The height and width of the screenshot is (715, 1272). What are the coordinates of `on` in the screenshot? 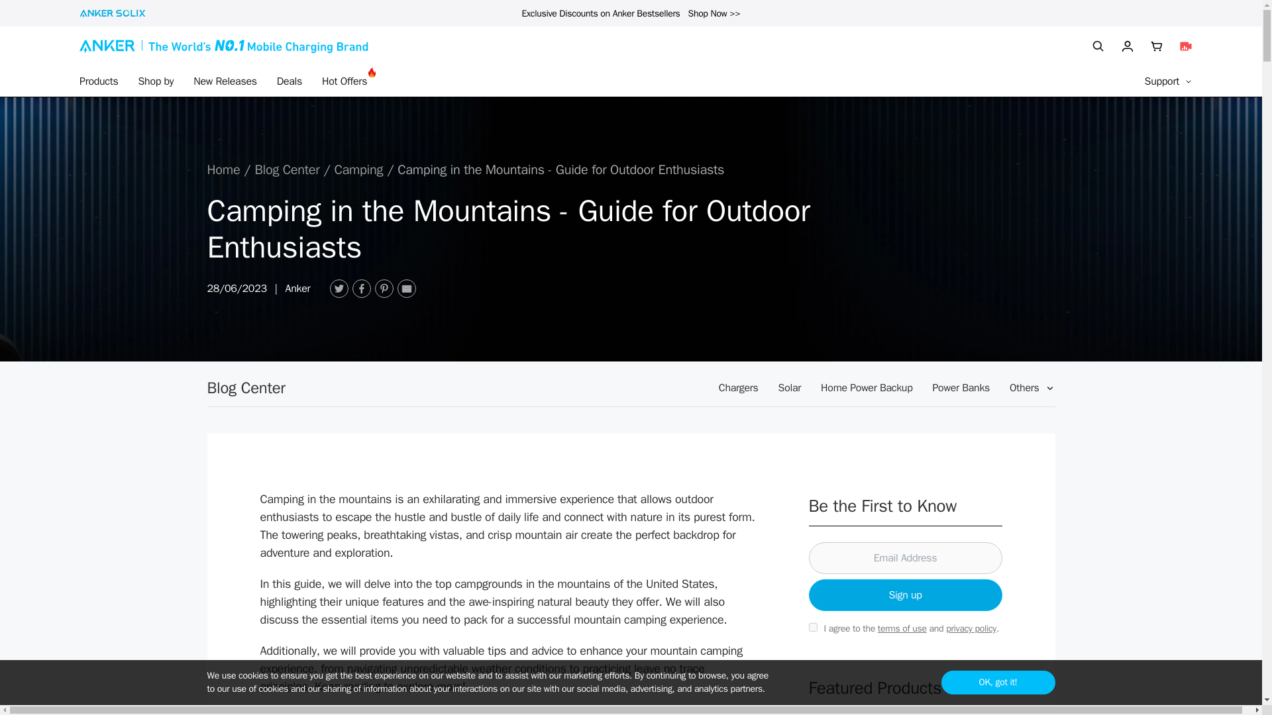 It's located at (812, 626).